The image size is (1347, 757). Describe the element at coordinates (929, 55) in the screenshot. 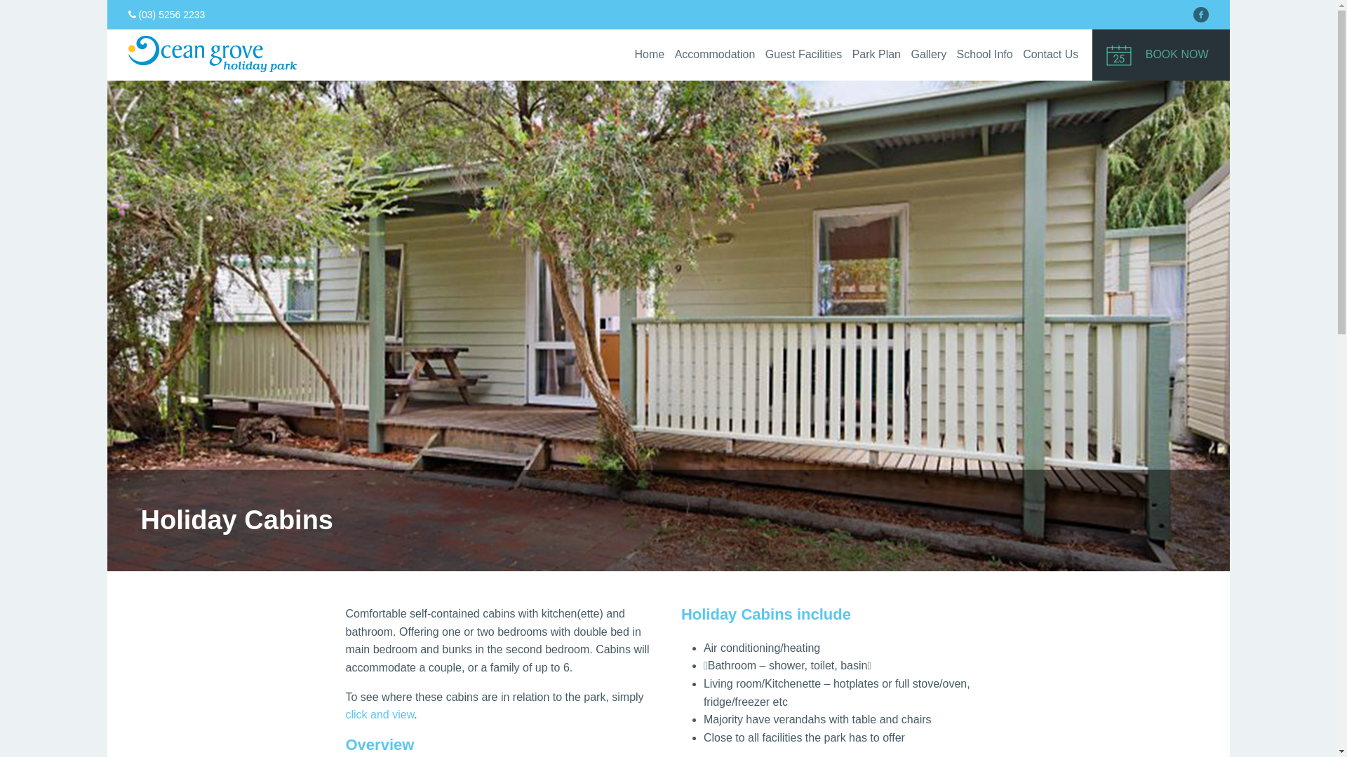

I see `Gallery` at that location.